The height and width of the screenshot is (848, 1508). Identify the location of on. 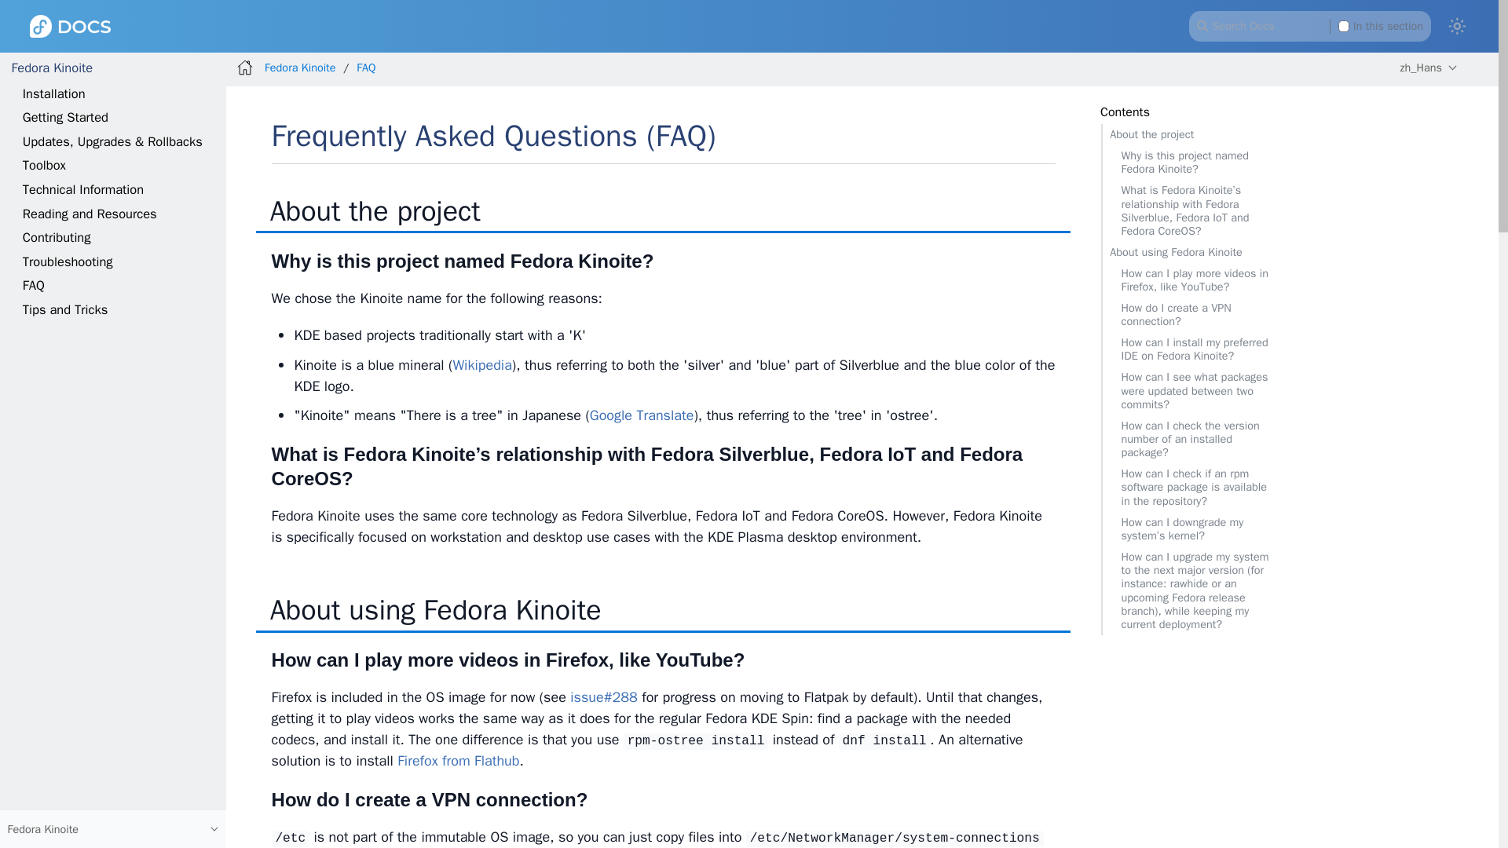
(1344, 25).